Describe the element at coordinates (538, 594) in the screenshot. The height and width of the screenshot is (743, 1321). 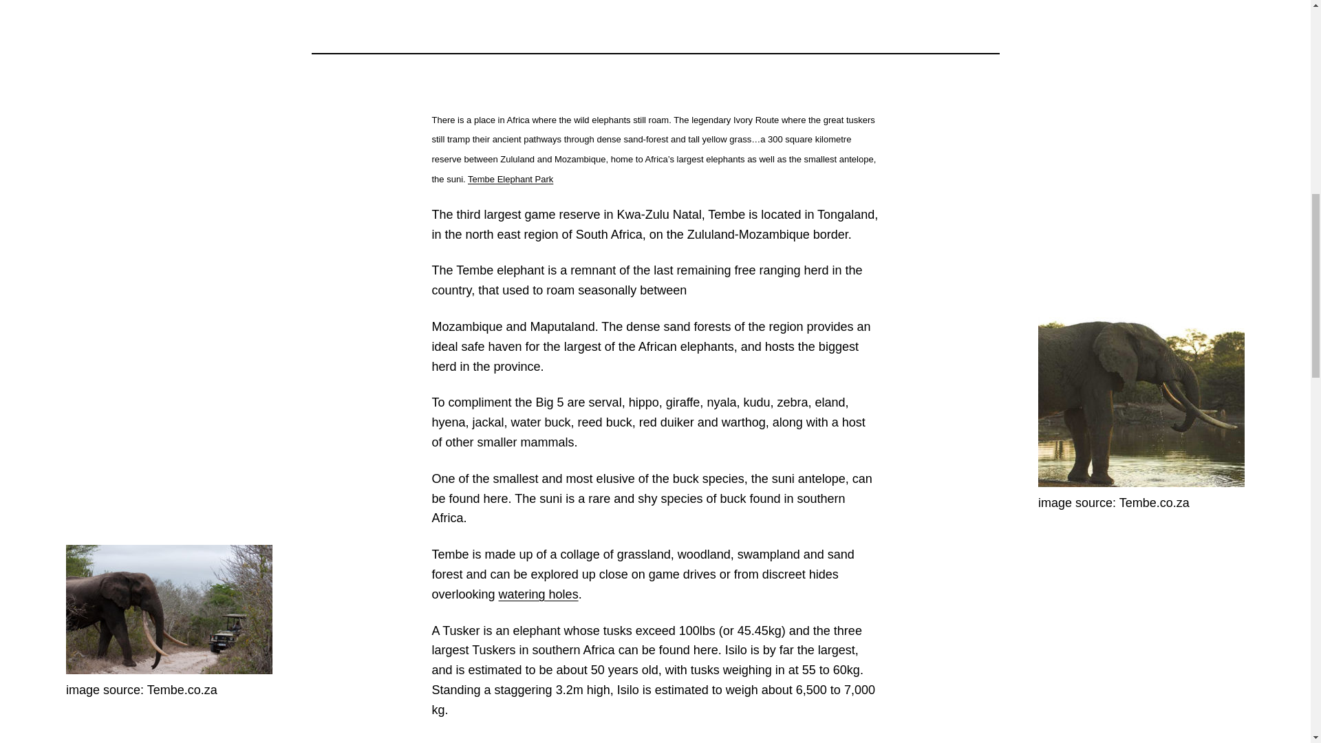
I see `see Tembe Web Cam` at that location.